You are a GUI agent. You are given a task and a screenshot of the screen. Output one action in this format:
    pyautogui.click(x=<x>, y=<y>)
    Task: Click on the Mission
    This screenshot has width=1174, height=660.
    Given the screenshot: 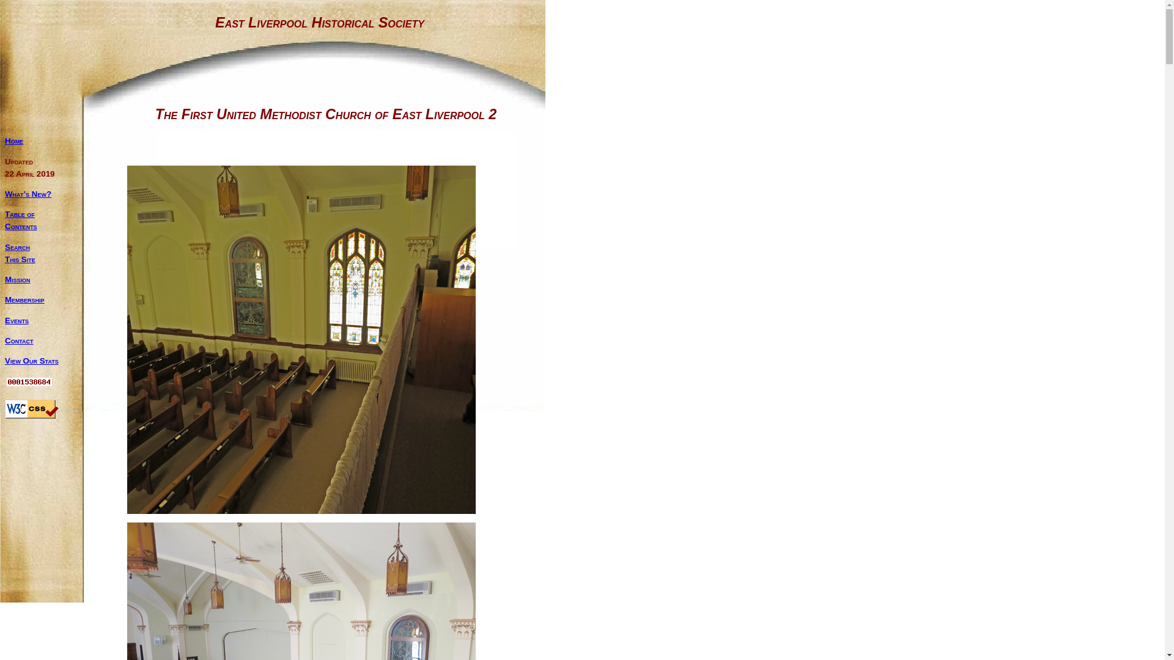 What is the action you would take?
    pyautogui.click(x=13, y=141)
    